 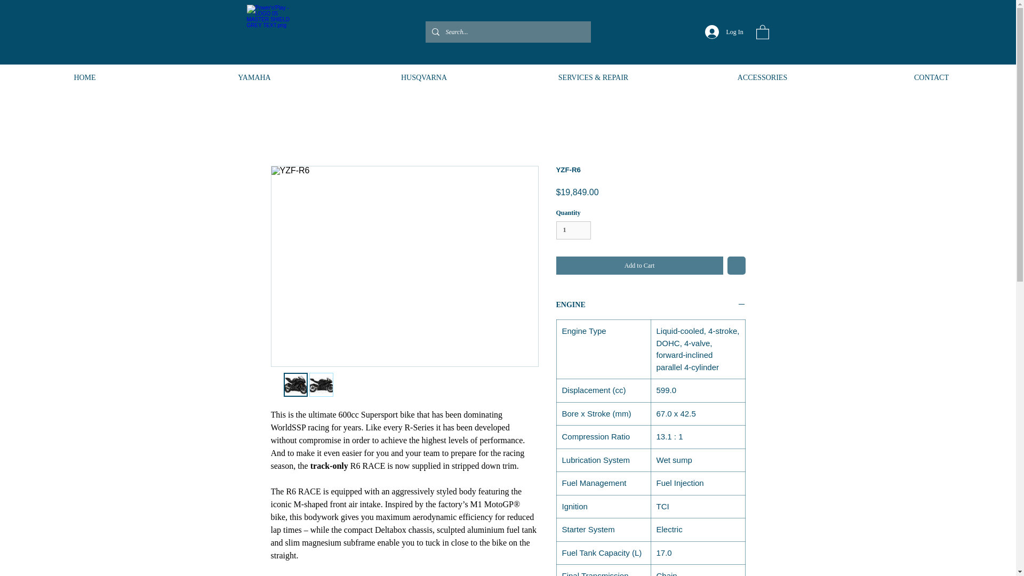 I want to click on HUSQVARNA, so click(x=423, y=77).